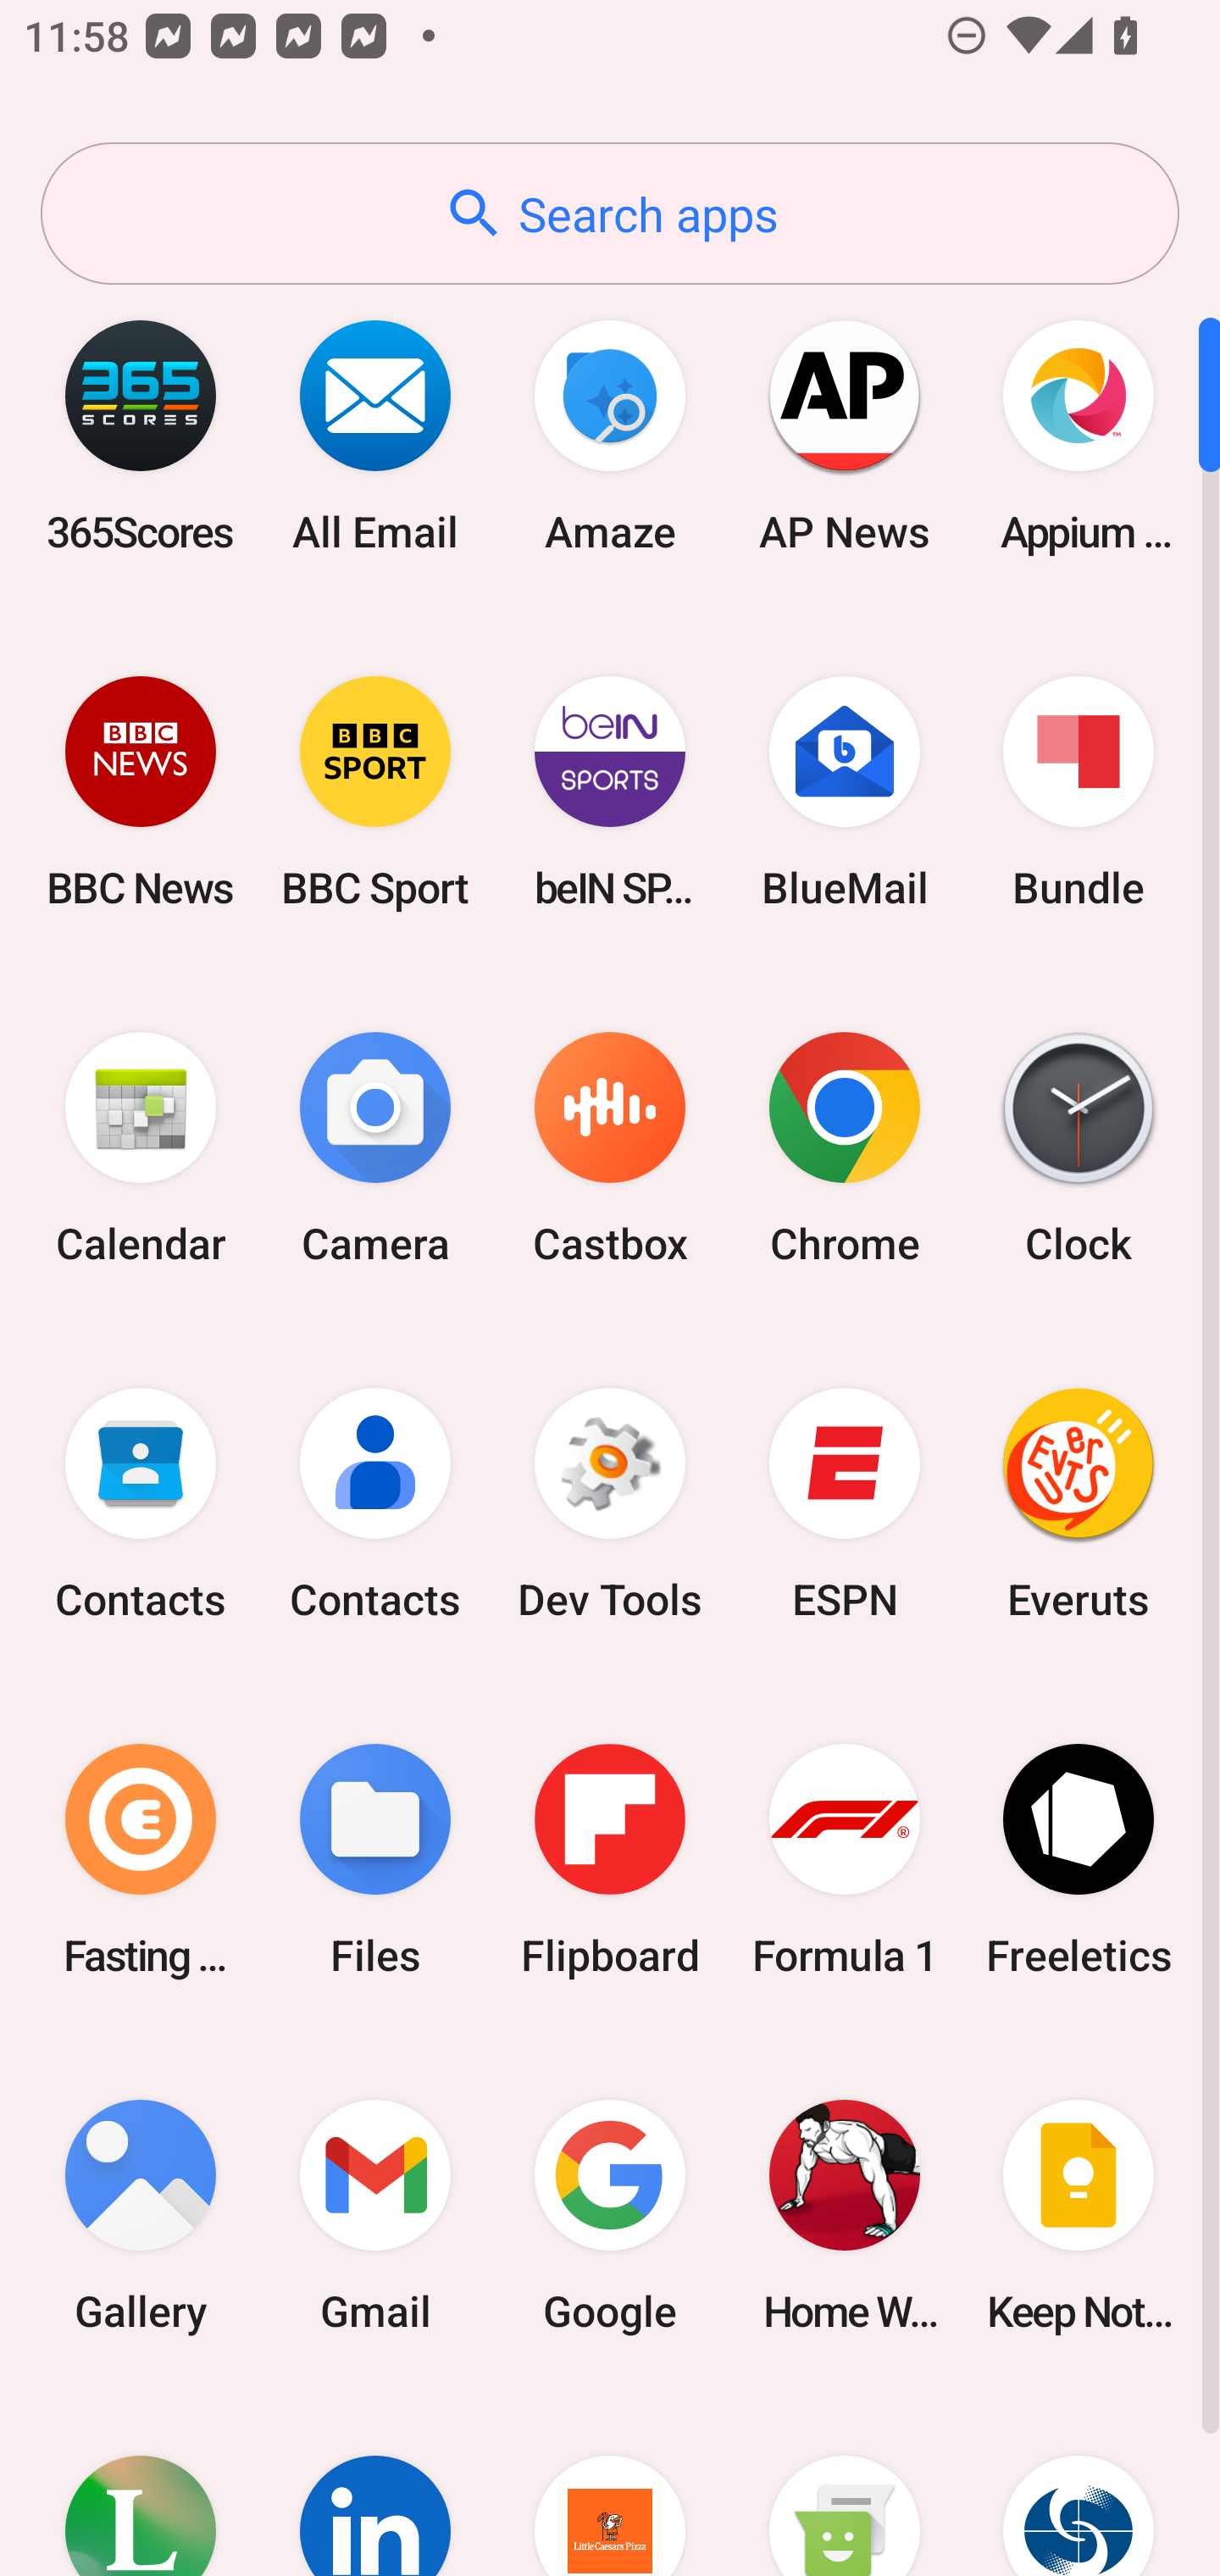 Image resolution: width=1220 pixels, height=2576 pixels. What do you see at coordinates (610, 1859) in the screenshot?
I see `Flipboard` at bounding box center [610, 1859].